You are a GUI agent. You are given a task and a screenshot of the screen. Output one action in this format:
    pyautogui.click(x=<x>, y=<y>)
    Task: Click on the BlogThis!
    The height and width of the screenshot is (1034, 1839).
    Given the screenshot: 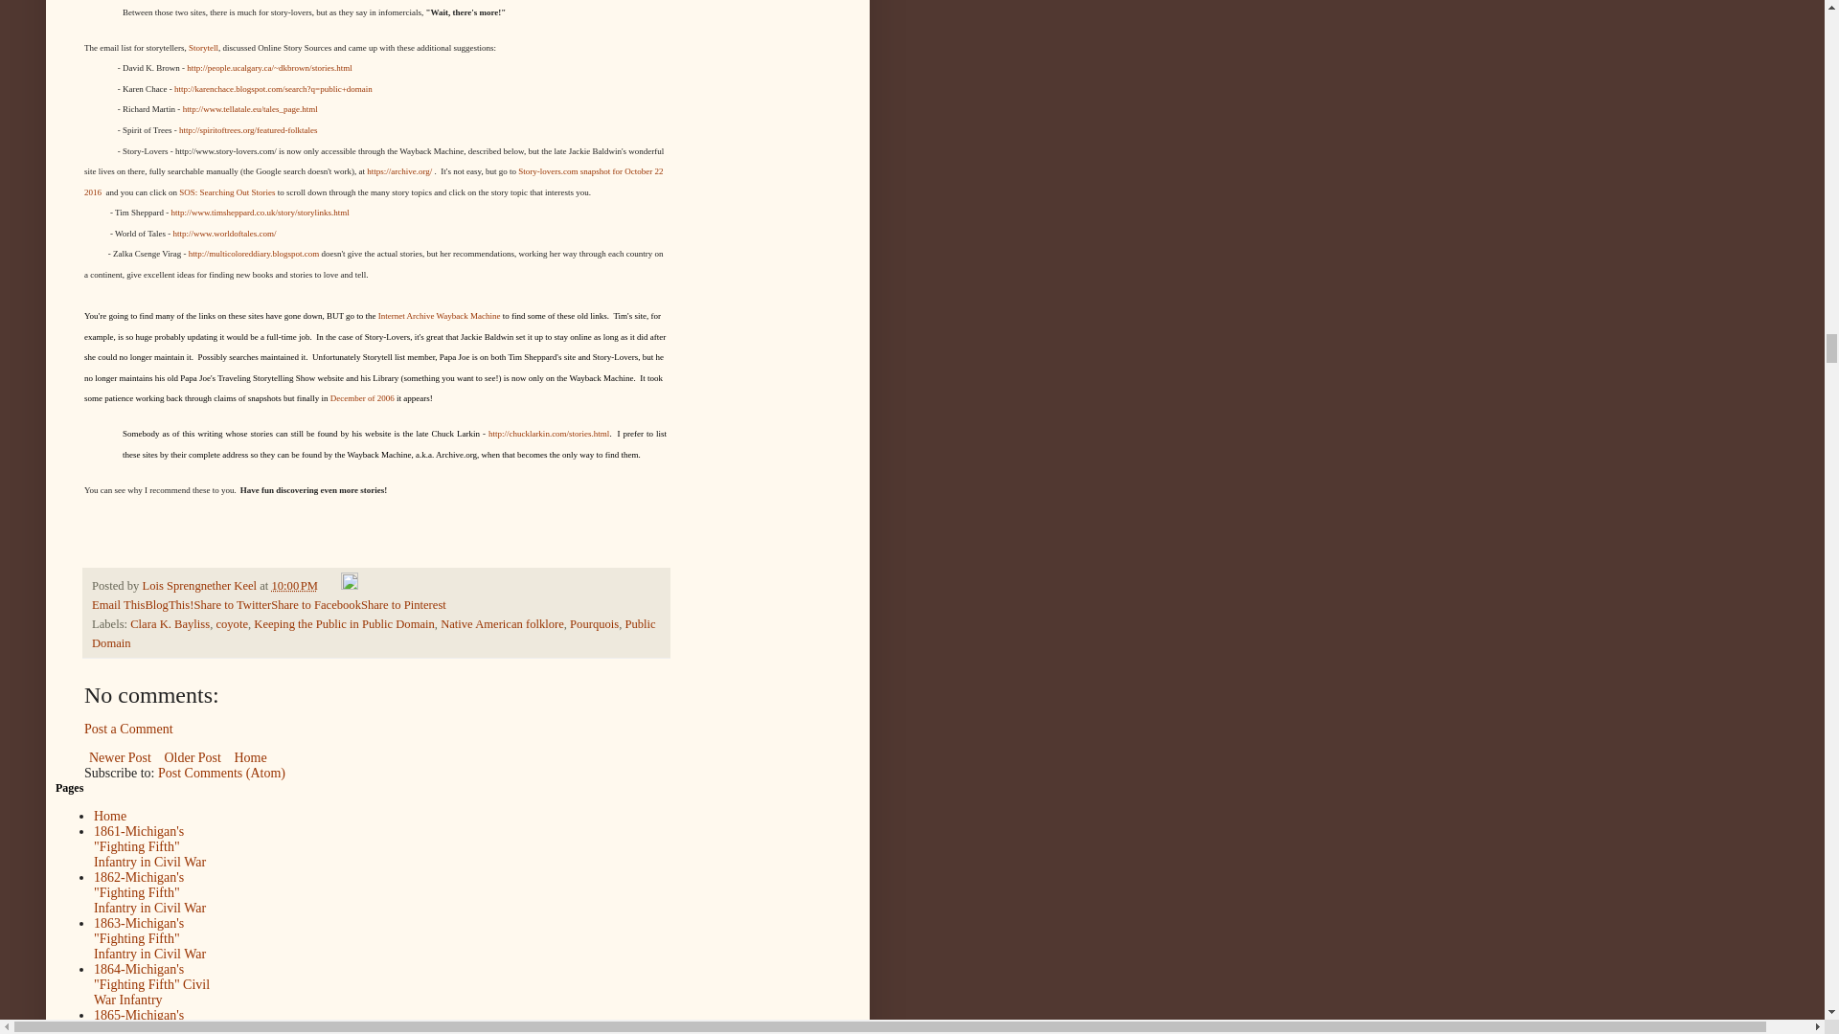 What is the action you would take?
    pyautogui.click(x=169, y=605)
    